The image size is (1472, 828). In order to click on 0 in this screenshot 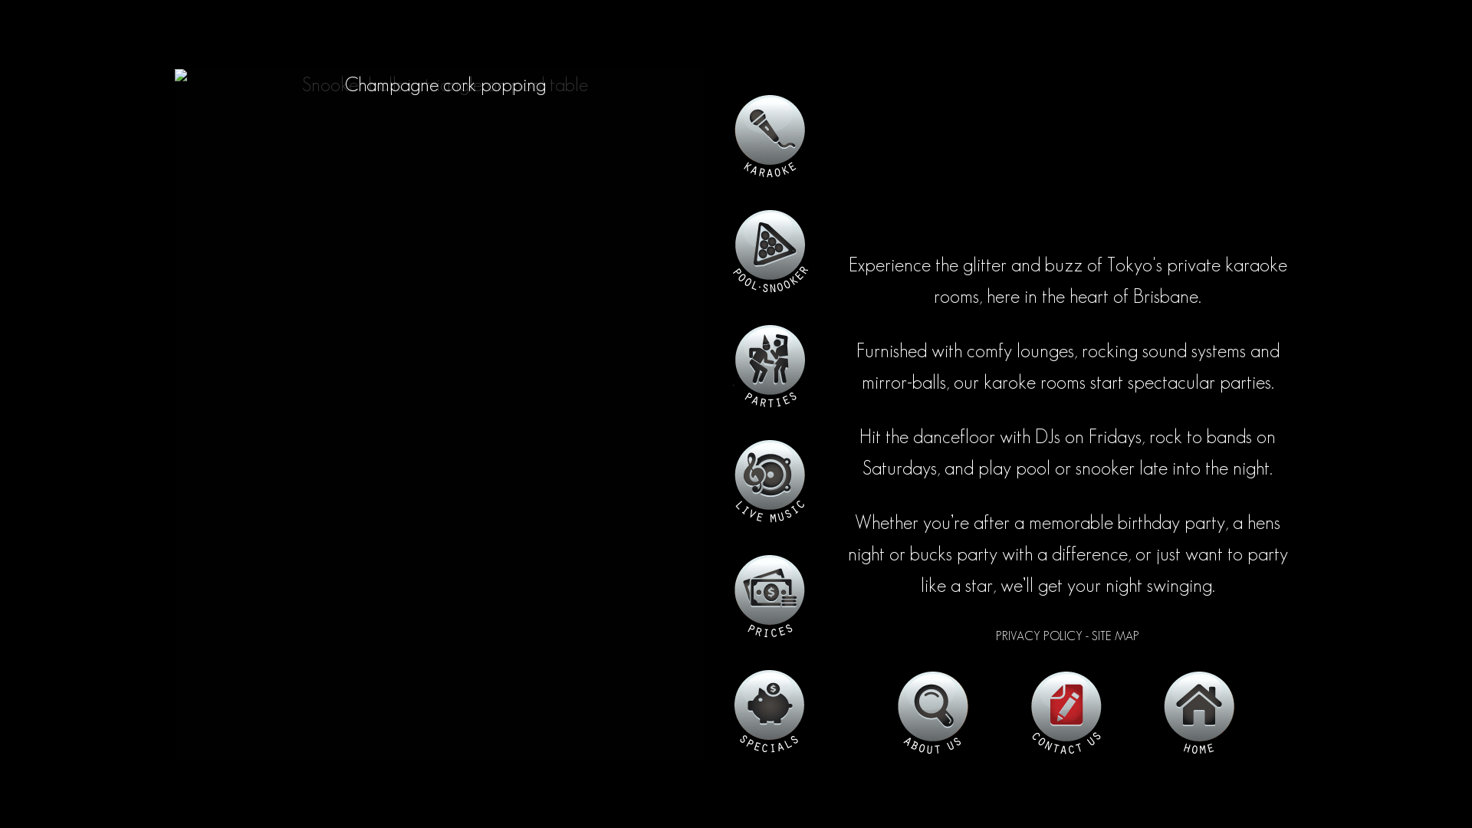, I will do `click(1068, 711)`.